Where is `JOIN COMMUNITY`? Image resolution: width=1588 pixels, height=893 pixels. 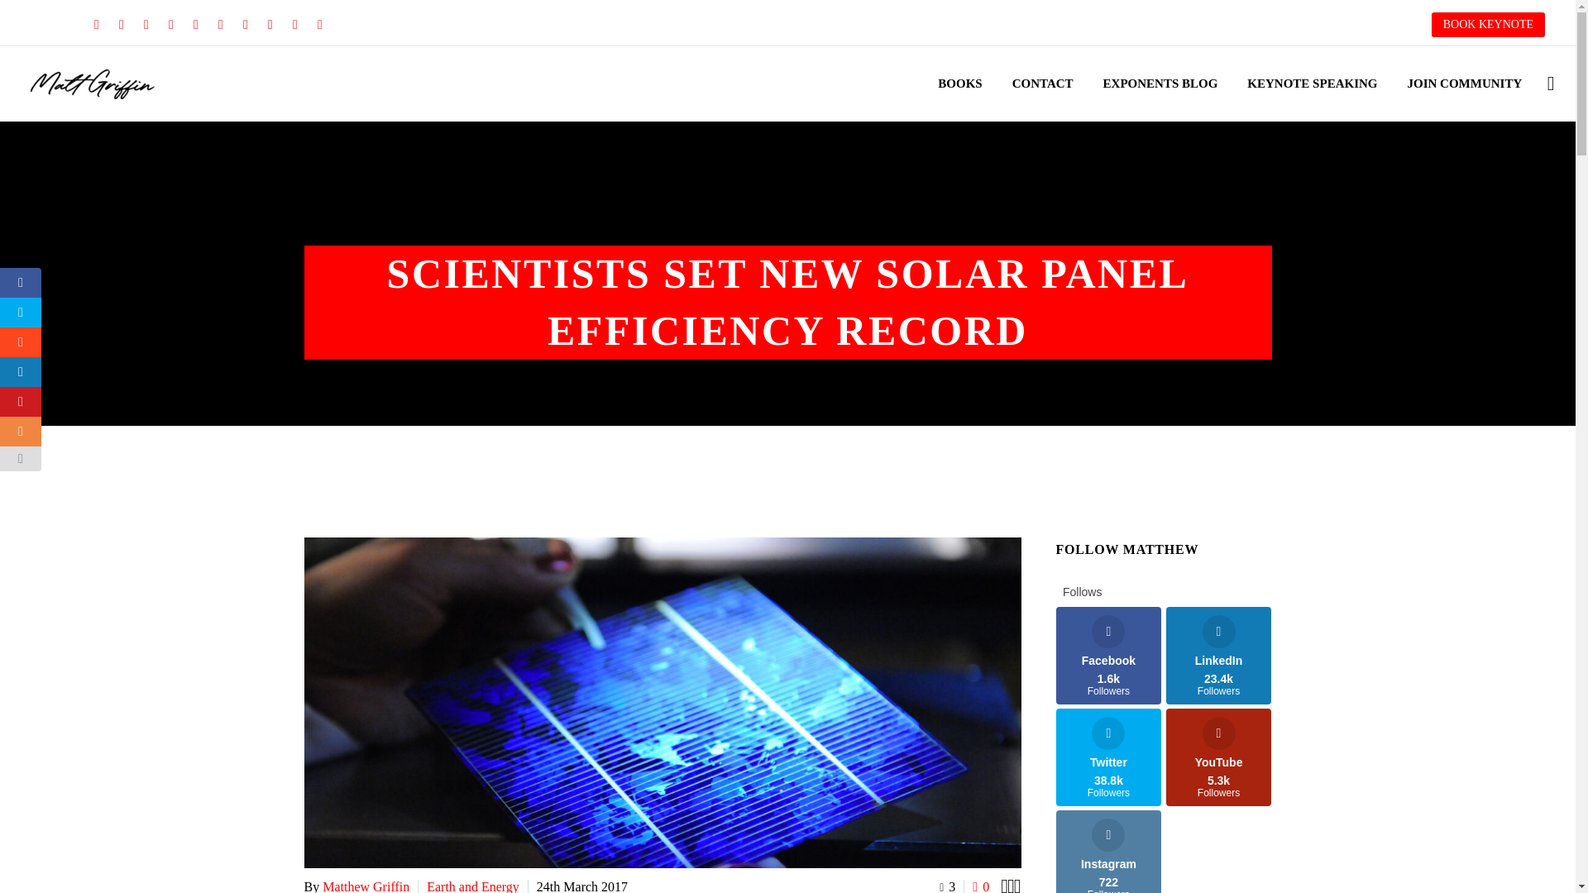 JOIN COMMUNITY is located at coordinates (1464, 84).